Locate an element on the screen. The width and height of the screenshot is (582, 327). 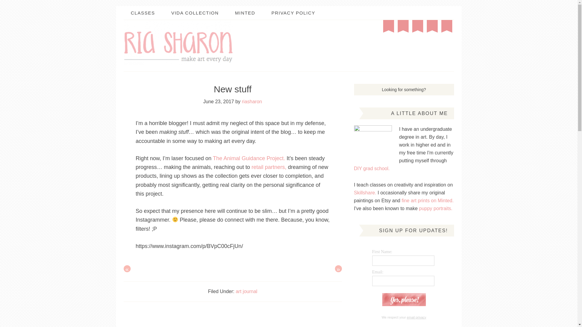
The Animal Guidance Project. is located at coordinates (249, 158).